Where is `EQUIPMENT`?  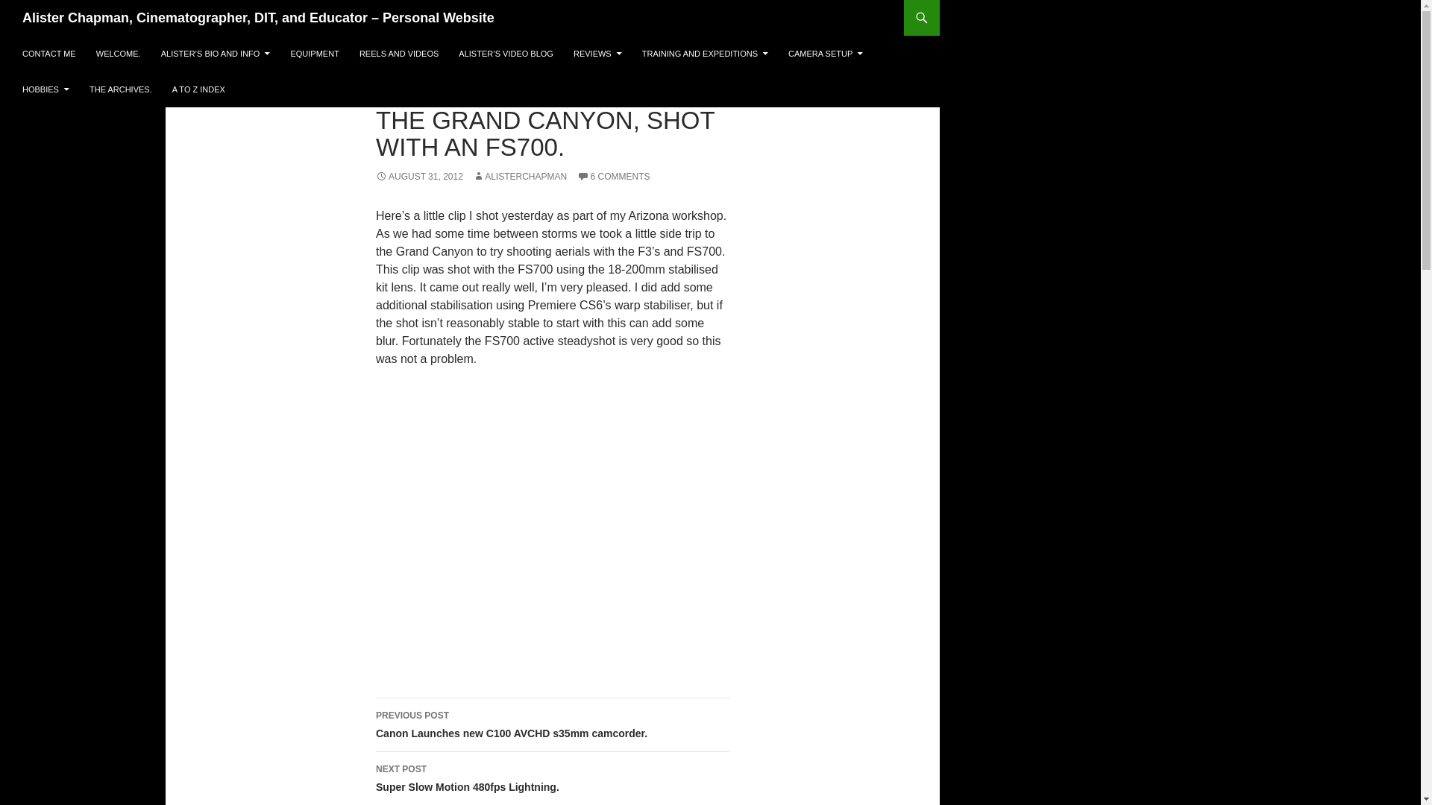
EQUIPMENT is located at coordinates (314, 54).